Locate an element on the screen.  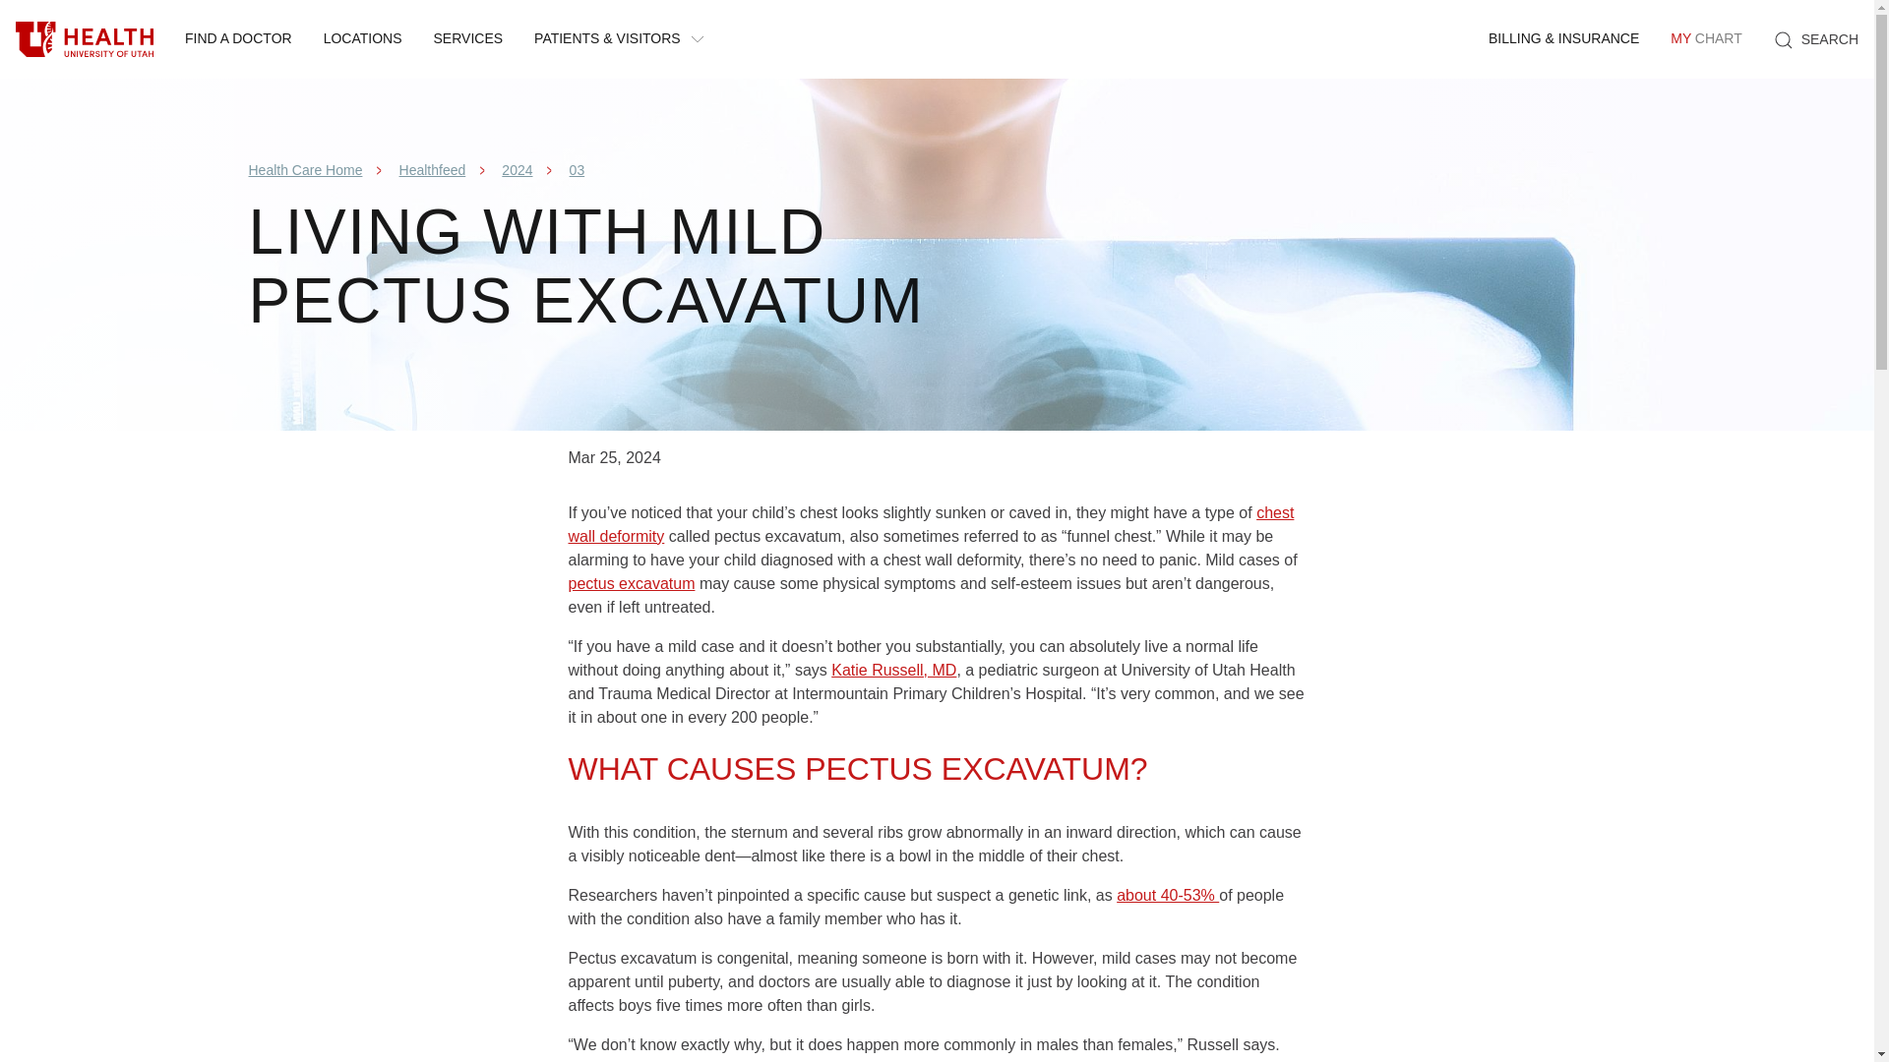
University of Utah Health logo is located at coordinates (238, 39).